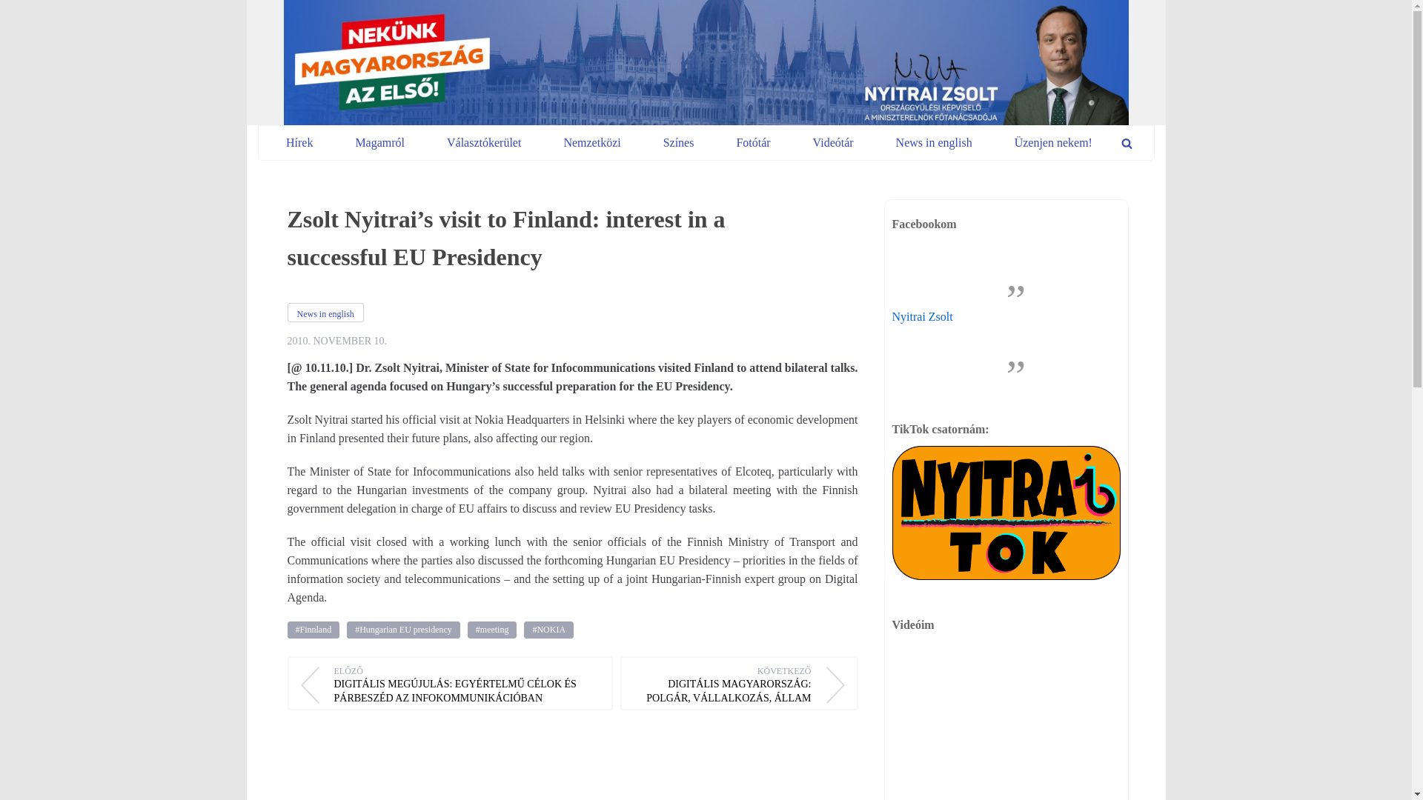 The image size is (1423, 800). I want to click on Skip to content, so click(15, 7).